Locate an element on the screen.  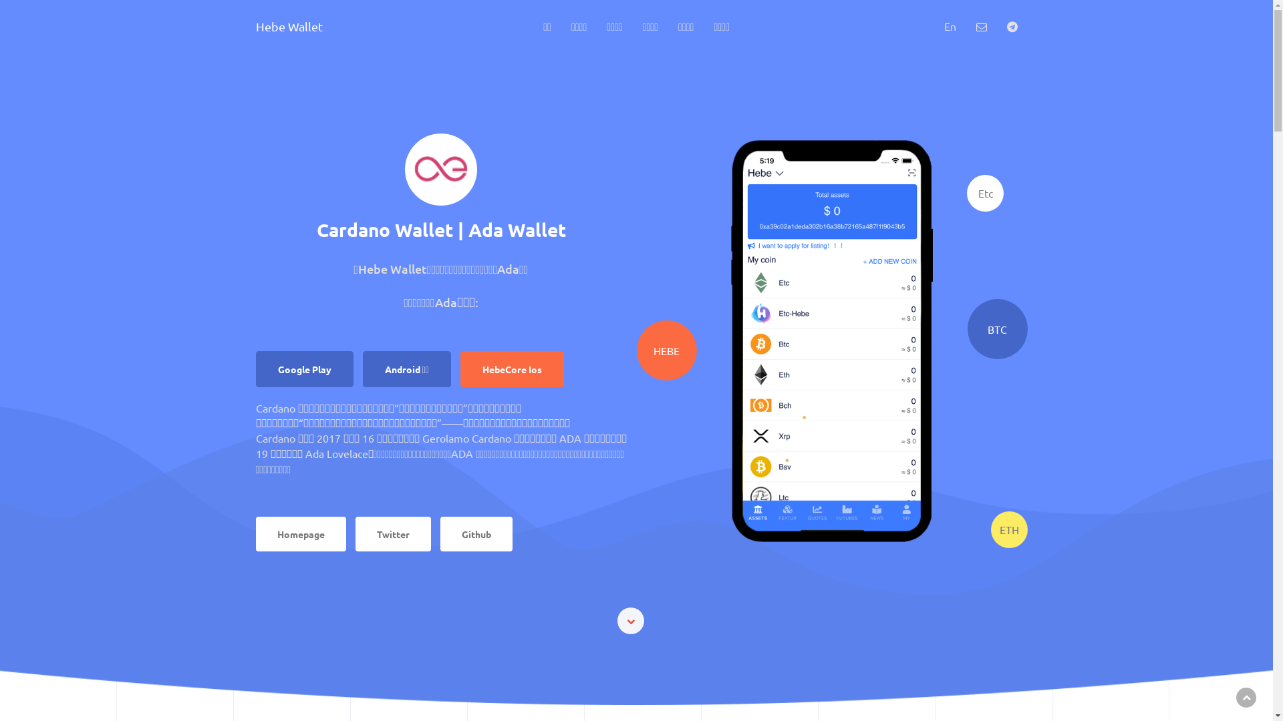
Homepage is located at coordinates (301, 534).